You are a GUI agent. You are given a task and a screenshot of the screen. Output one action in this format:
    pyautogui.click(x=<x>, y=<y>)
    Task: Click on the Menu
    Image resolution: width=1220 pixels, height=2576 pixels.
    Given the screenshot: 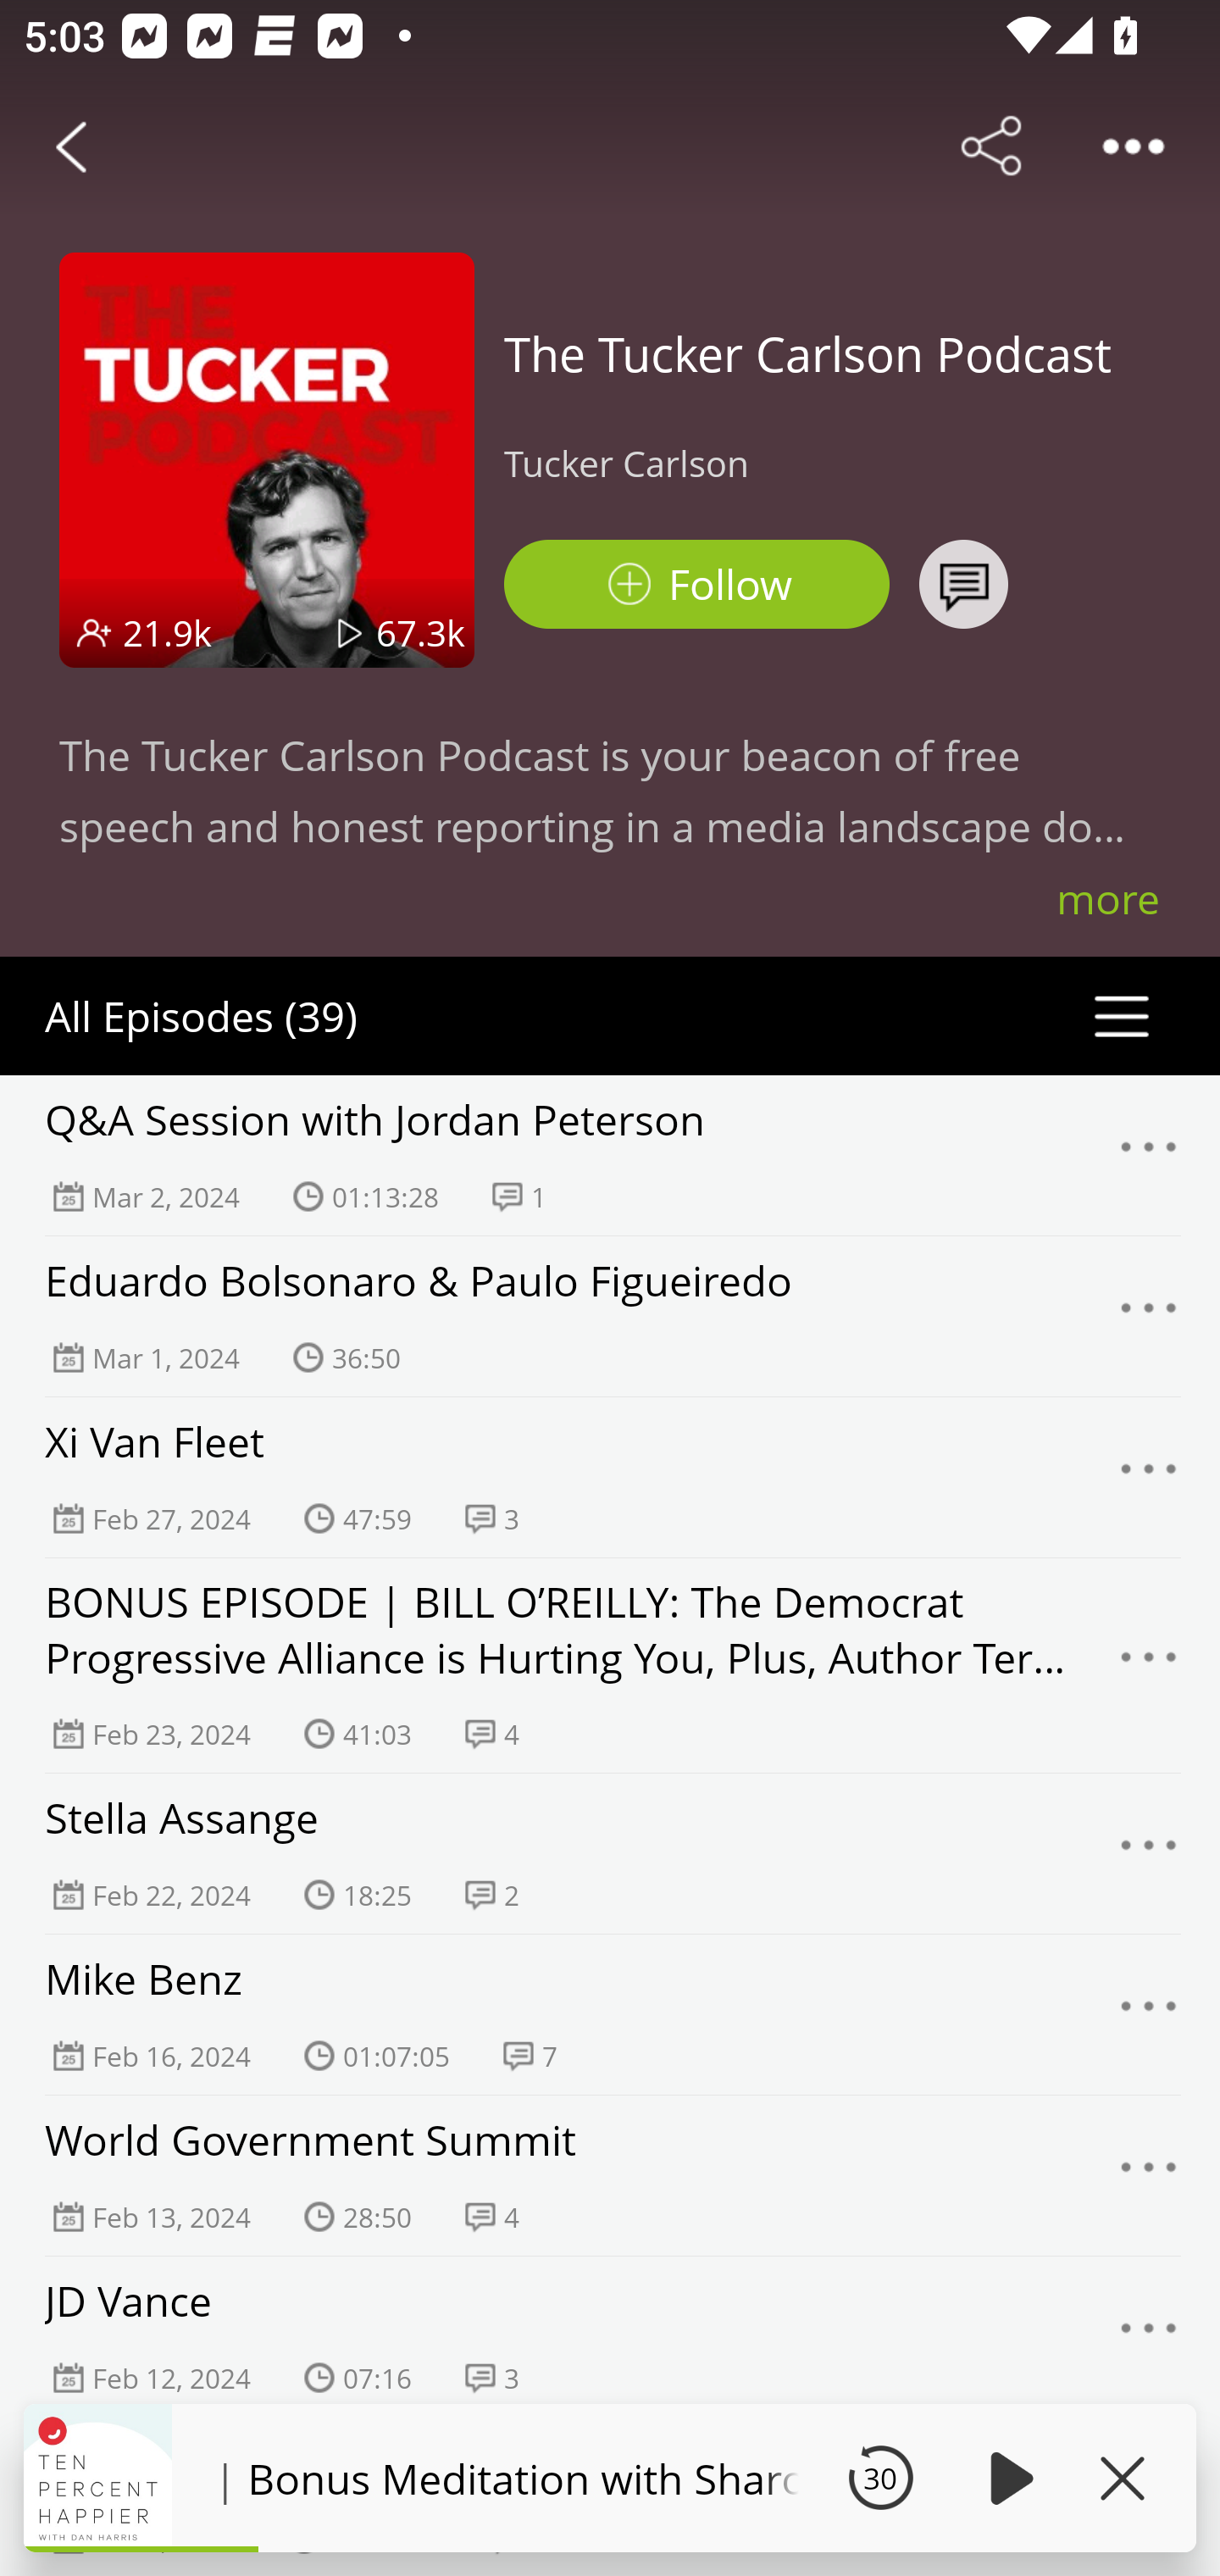 What is the action you would take?
    pyautogui.click(x=1149, y=1664)
    